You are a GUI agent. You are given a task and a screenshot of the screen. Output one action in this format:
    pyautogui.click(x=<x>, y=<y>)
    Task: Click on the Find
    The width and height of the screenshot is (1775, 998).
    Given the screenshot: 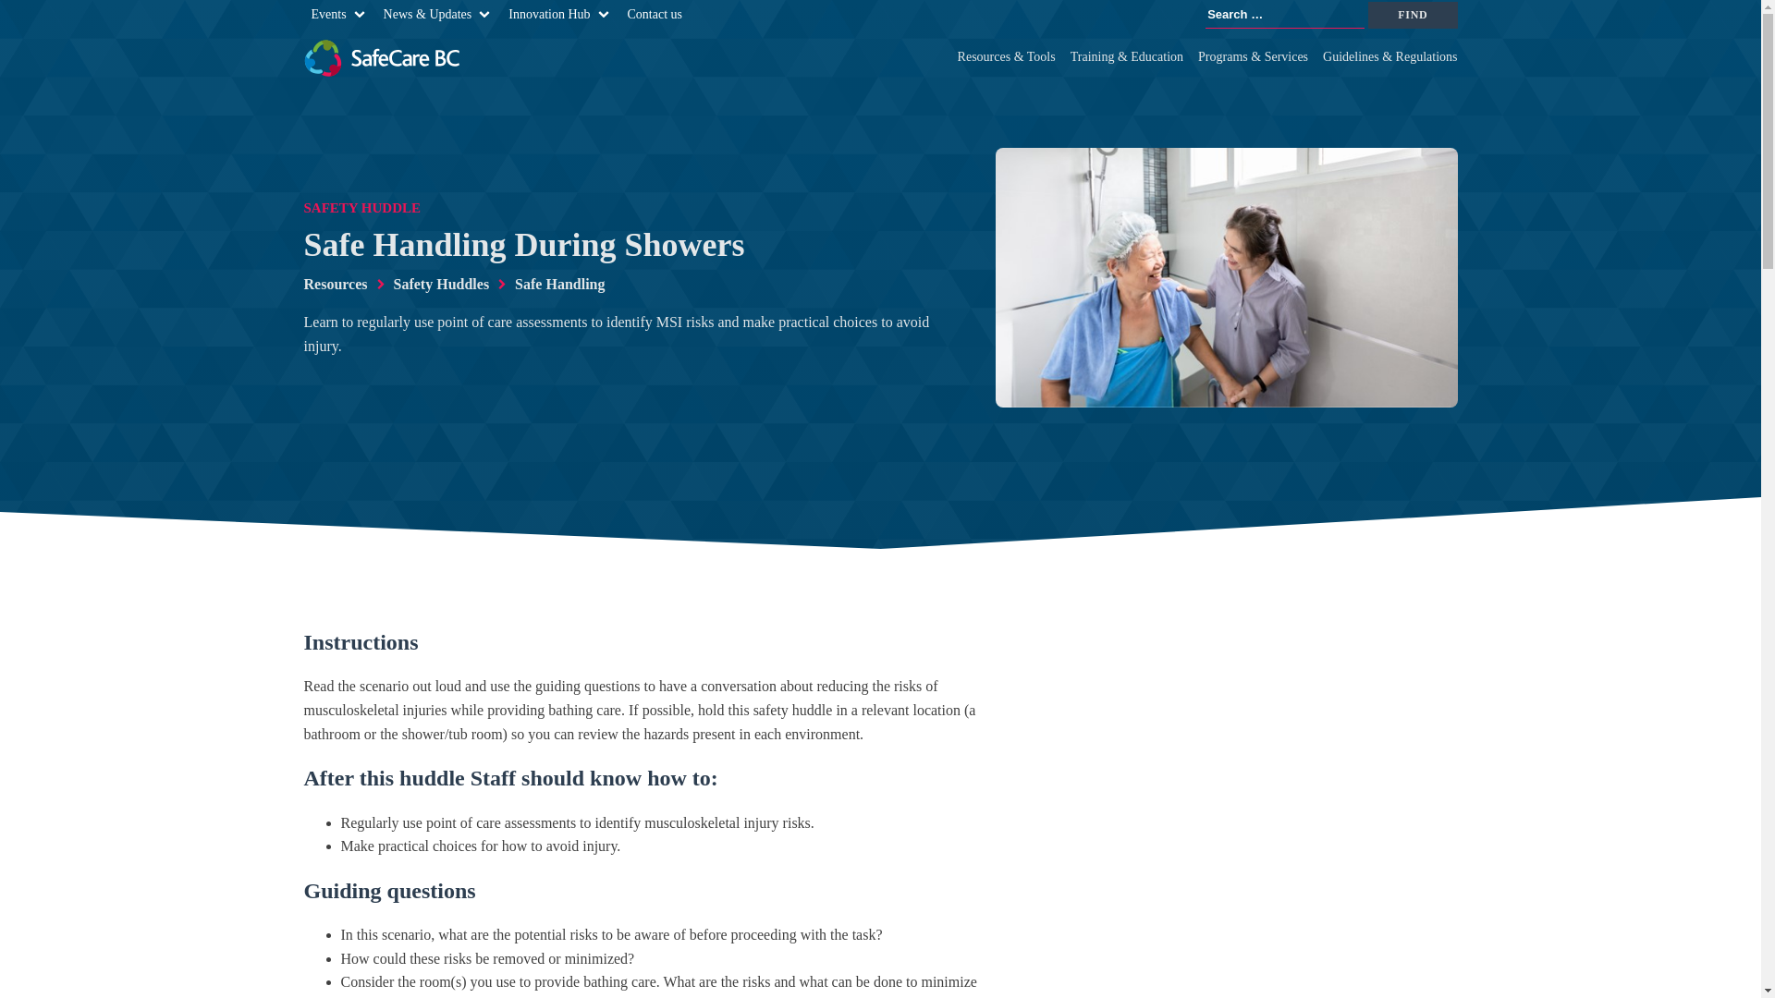 What is the action you would take?
    pyautogui.click(x=1413, y=15)
    